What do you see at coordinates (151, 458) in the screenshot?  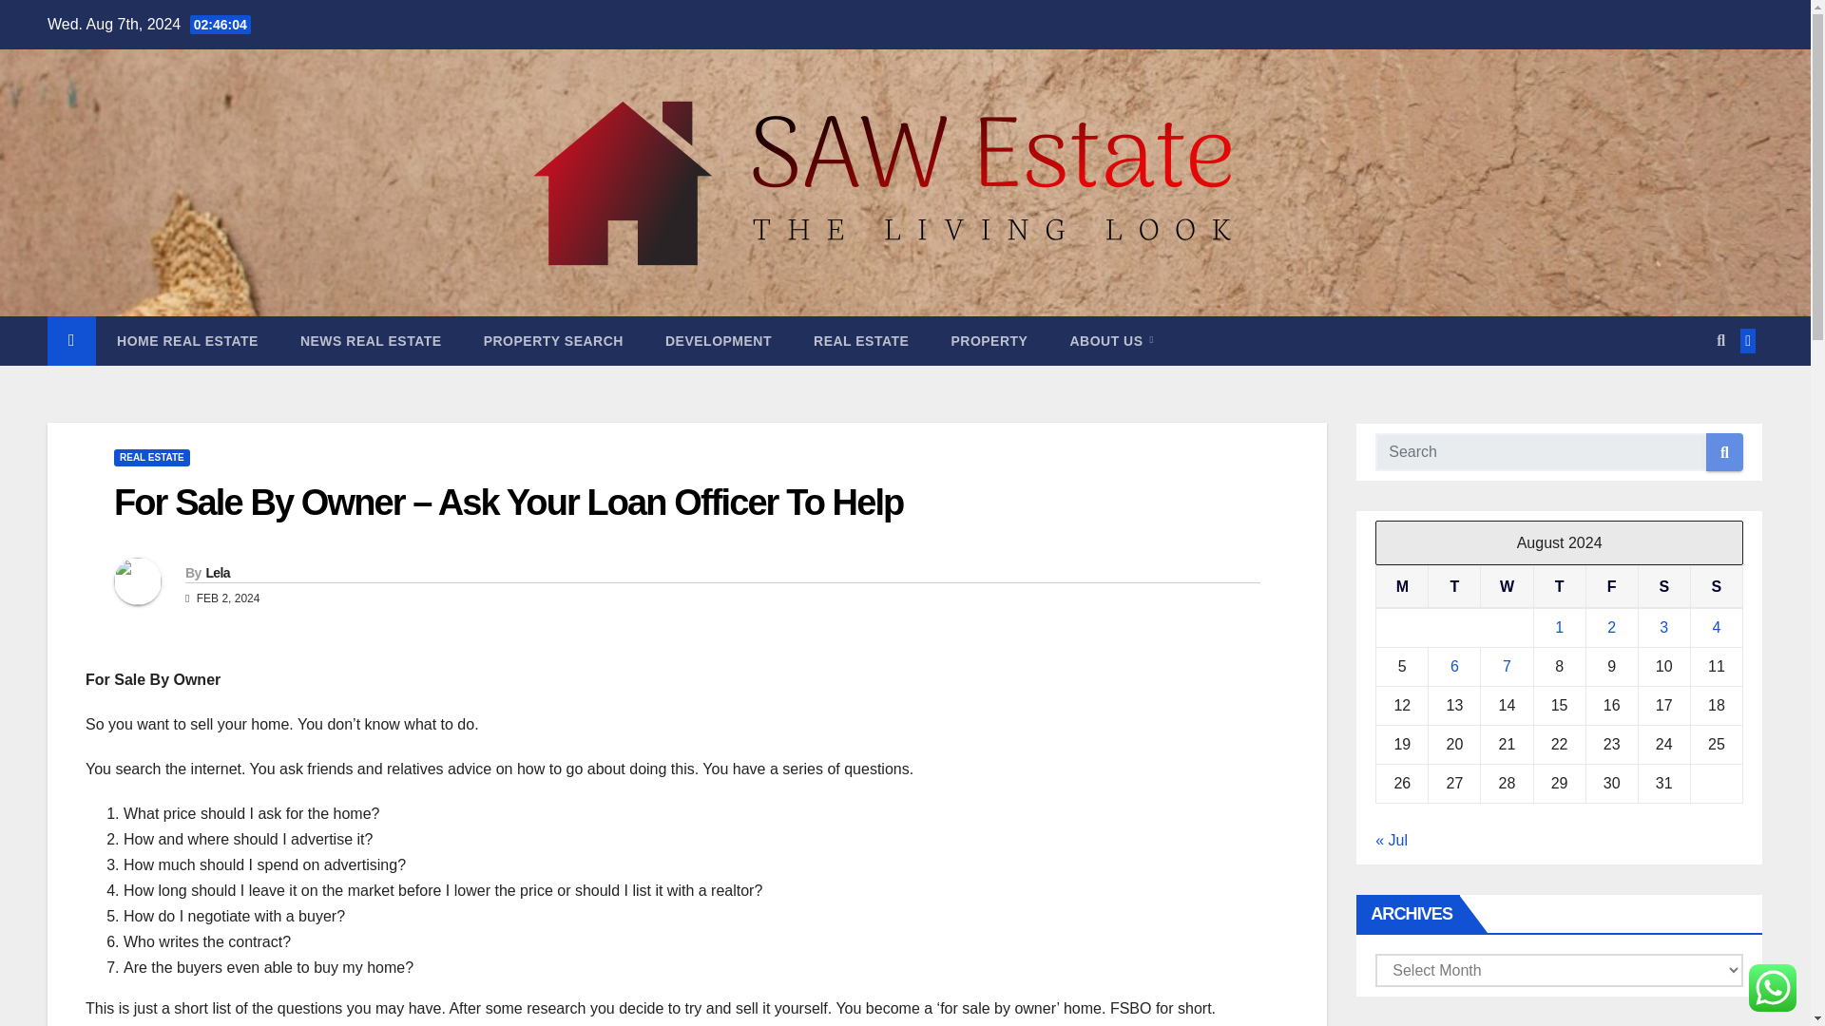 I see `REAL ESTATE` at bounding box center [151, 458].